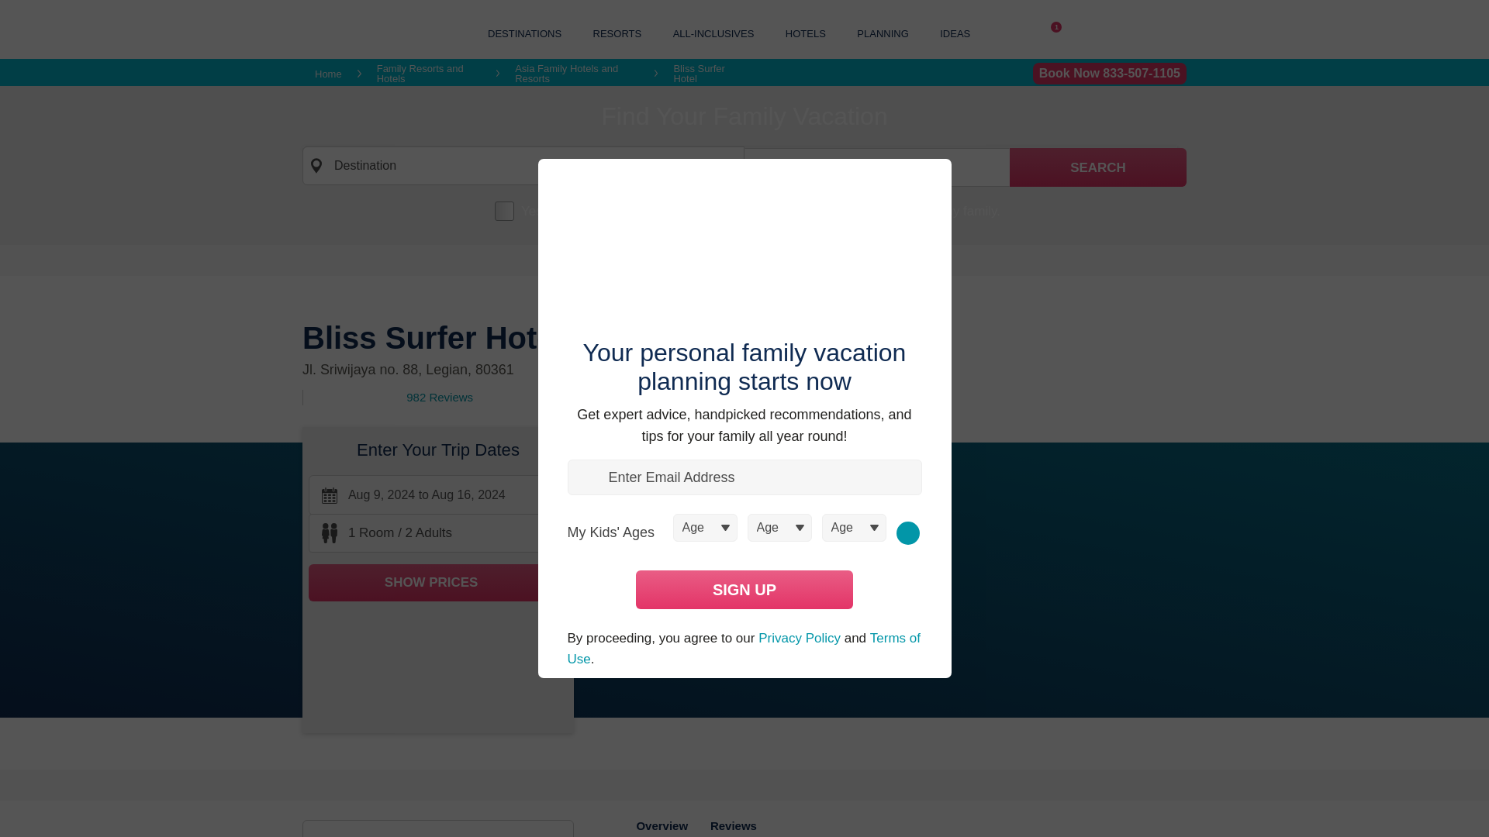 The width and height of the screenshot is (1489, 837). What do you see at coordinates (437, 495) in the screenshot?
I see `Aug 9, 2024 to Aug 16, 2024` at bounding box center [437, 495].